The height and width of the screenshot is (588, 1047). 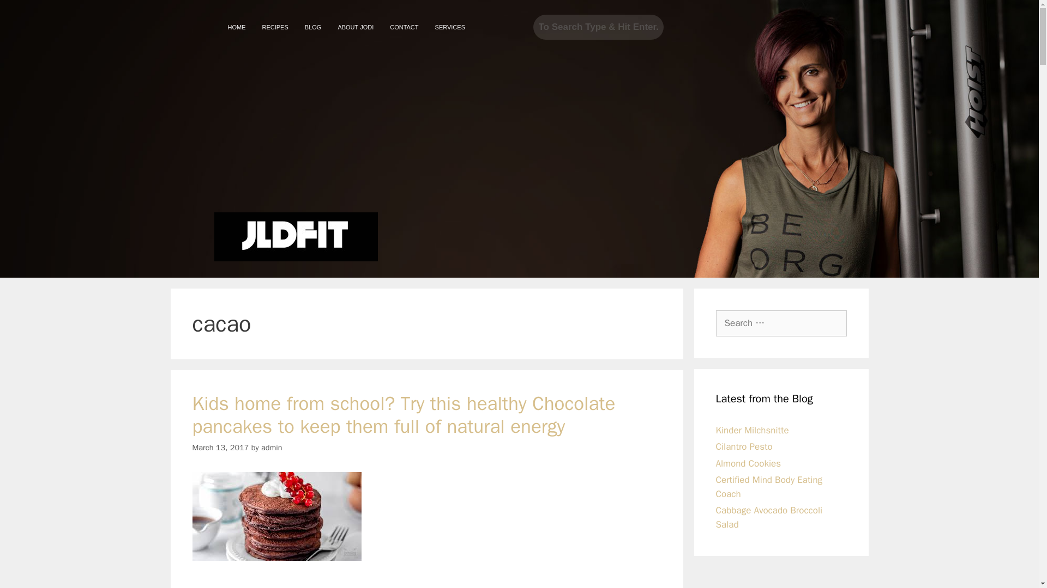 What do you see at coordinates (272, 448) in the screenshot?
I see `View all posts by admin` at bounding box center [272, 448].